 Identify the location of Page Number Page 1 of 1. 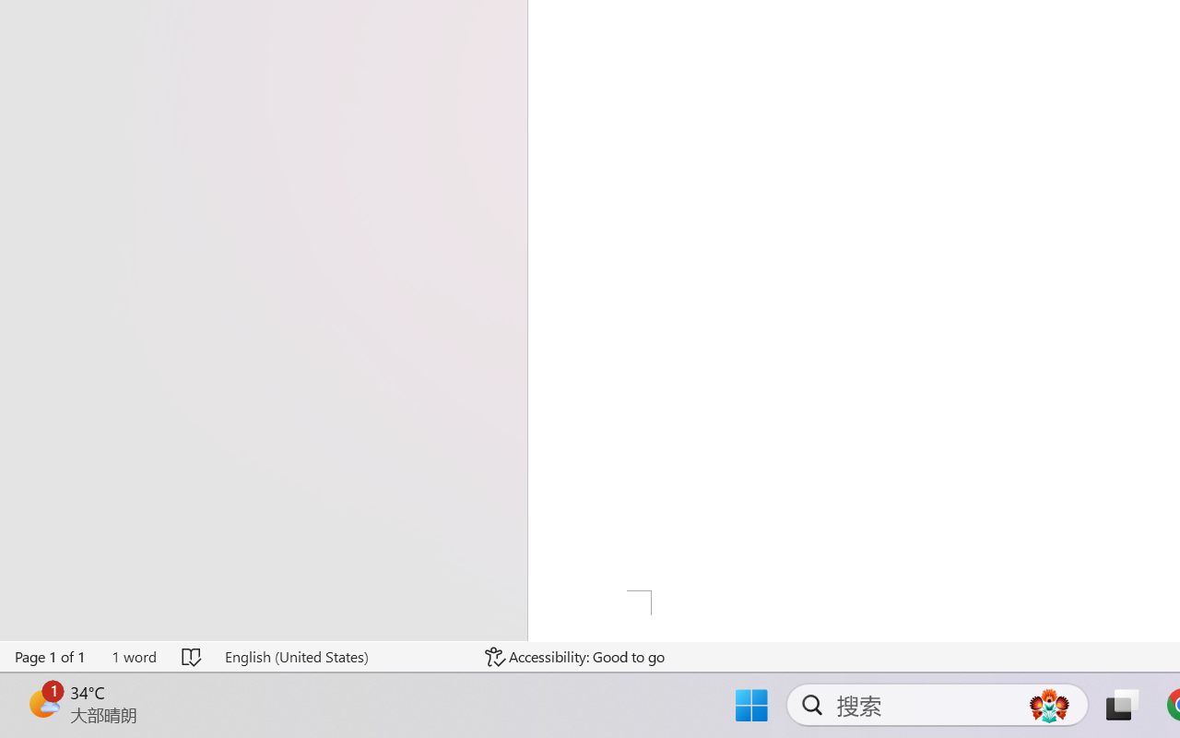
(51, 657).